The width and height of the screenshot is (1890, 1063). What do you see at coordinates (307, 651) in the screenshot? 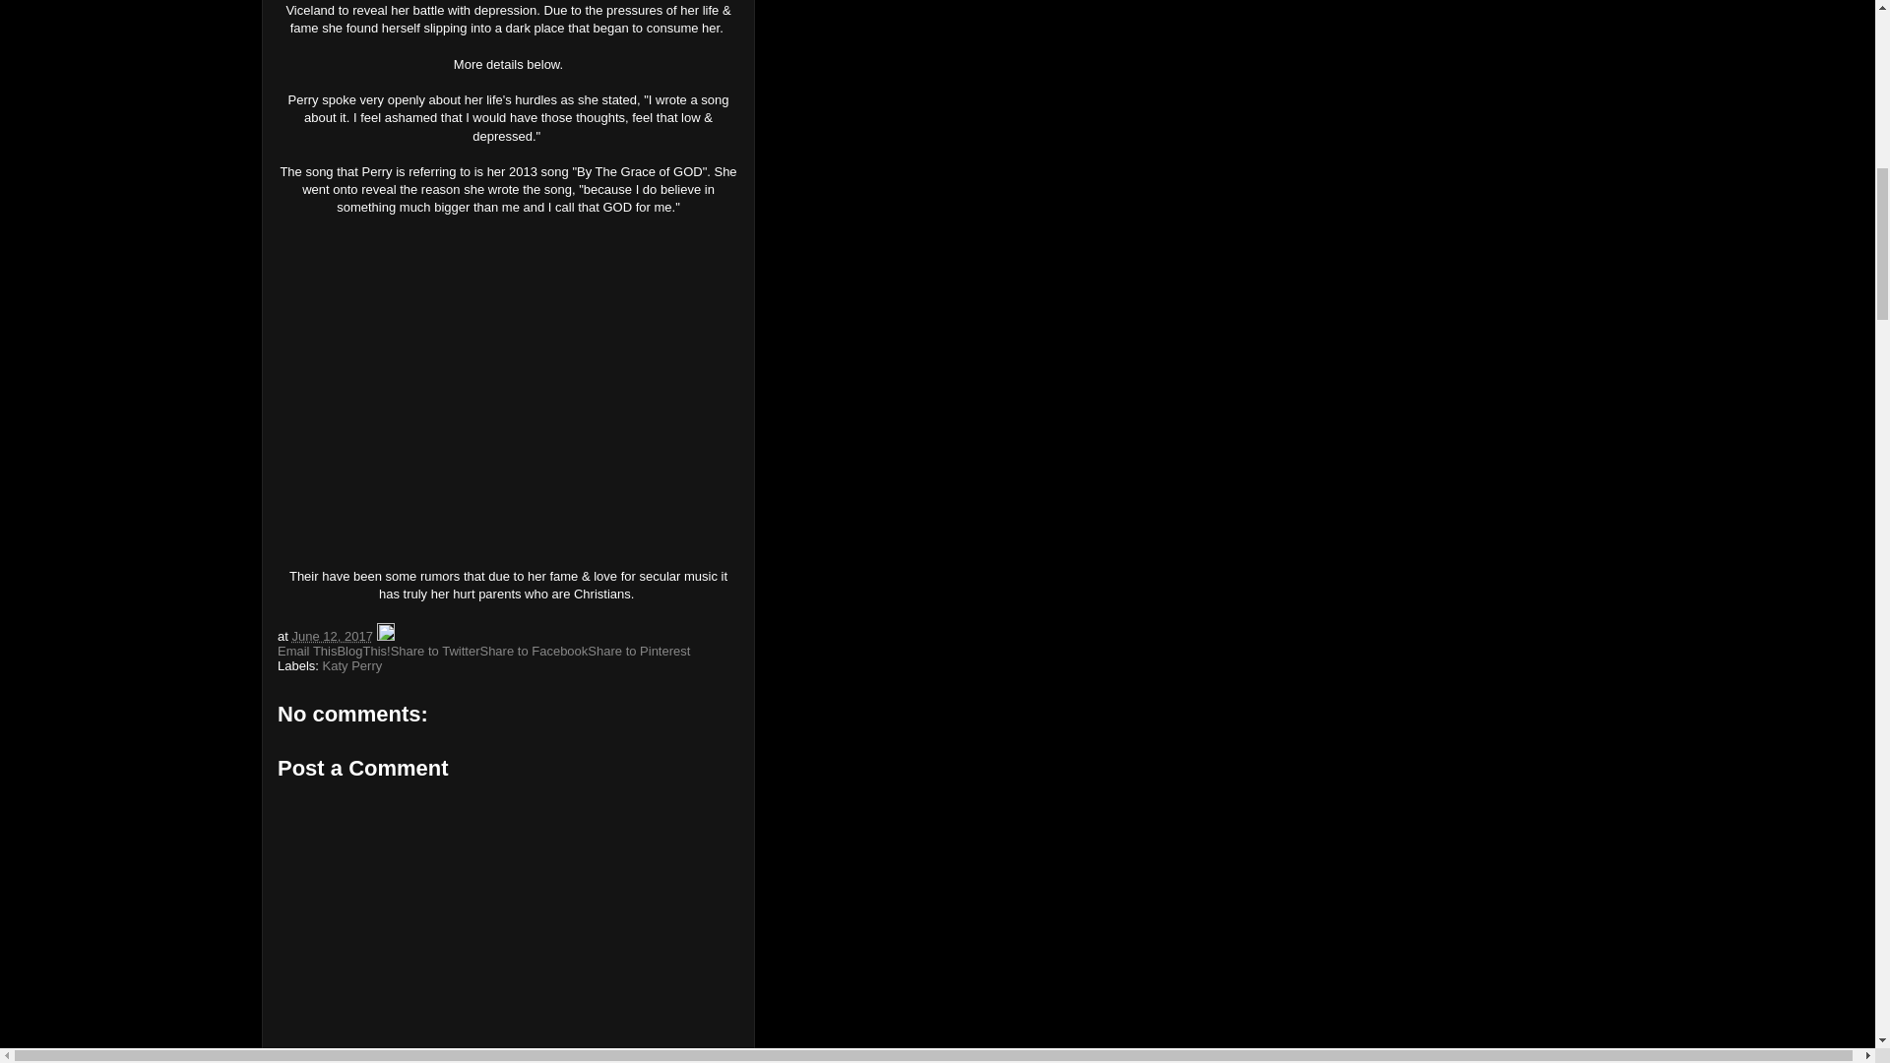
I see `Email This` at bounding box center [307, 651].